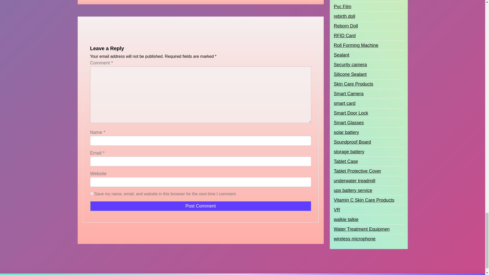  I want to click on yes, so click(92, 194).